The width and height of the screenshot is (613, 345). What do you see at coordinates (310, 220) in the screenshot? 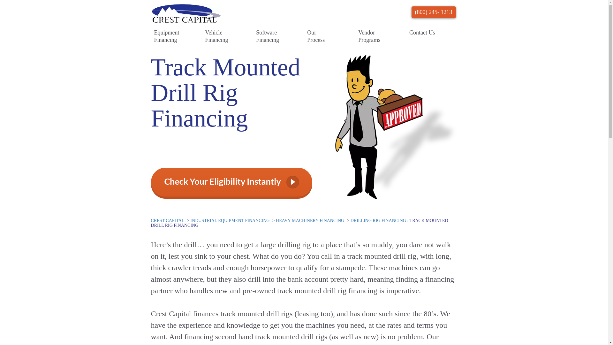
I see `HEAVY MACHINERY FINANCING` at bounding box center [310, 220].